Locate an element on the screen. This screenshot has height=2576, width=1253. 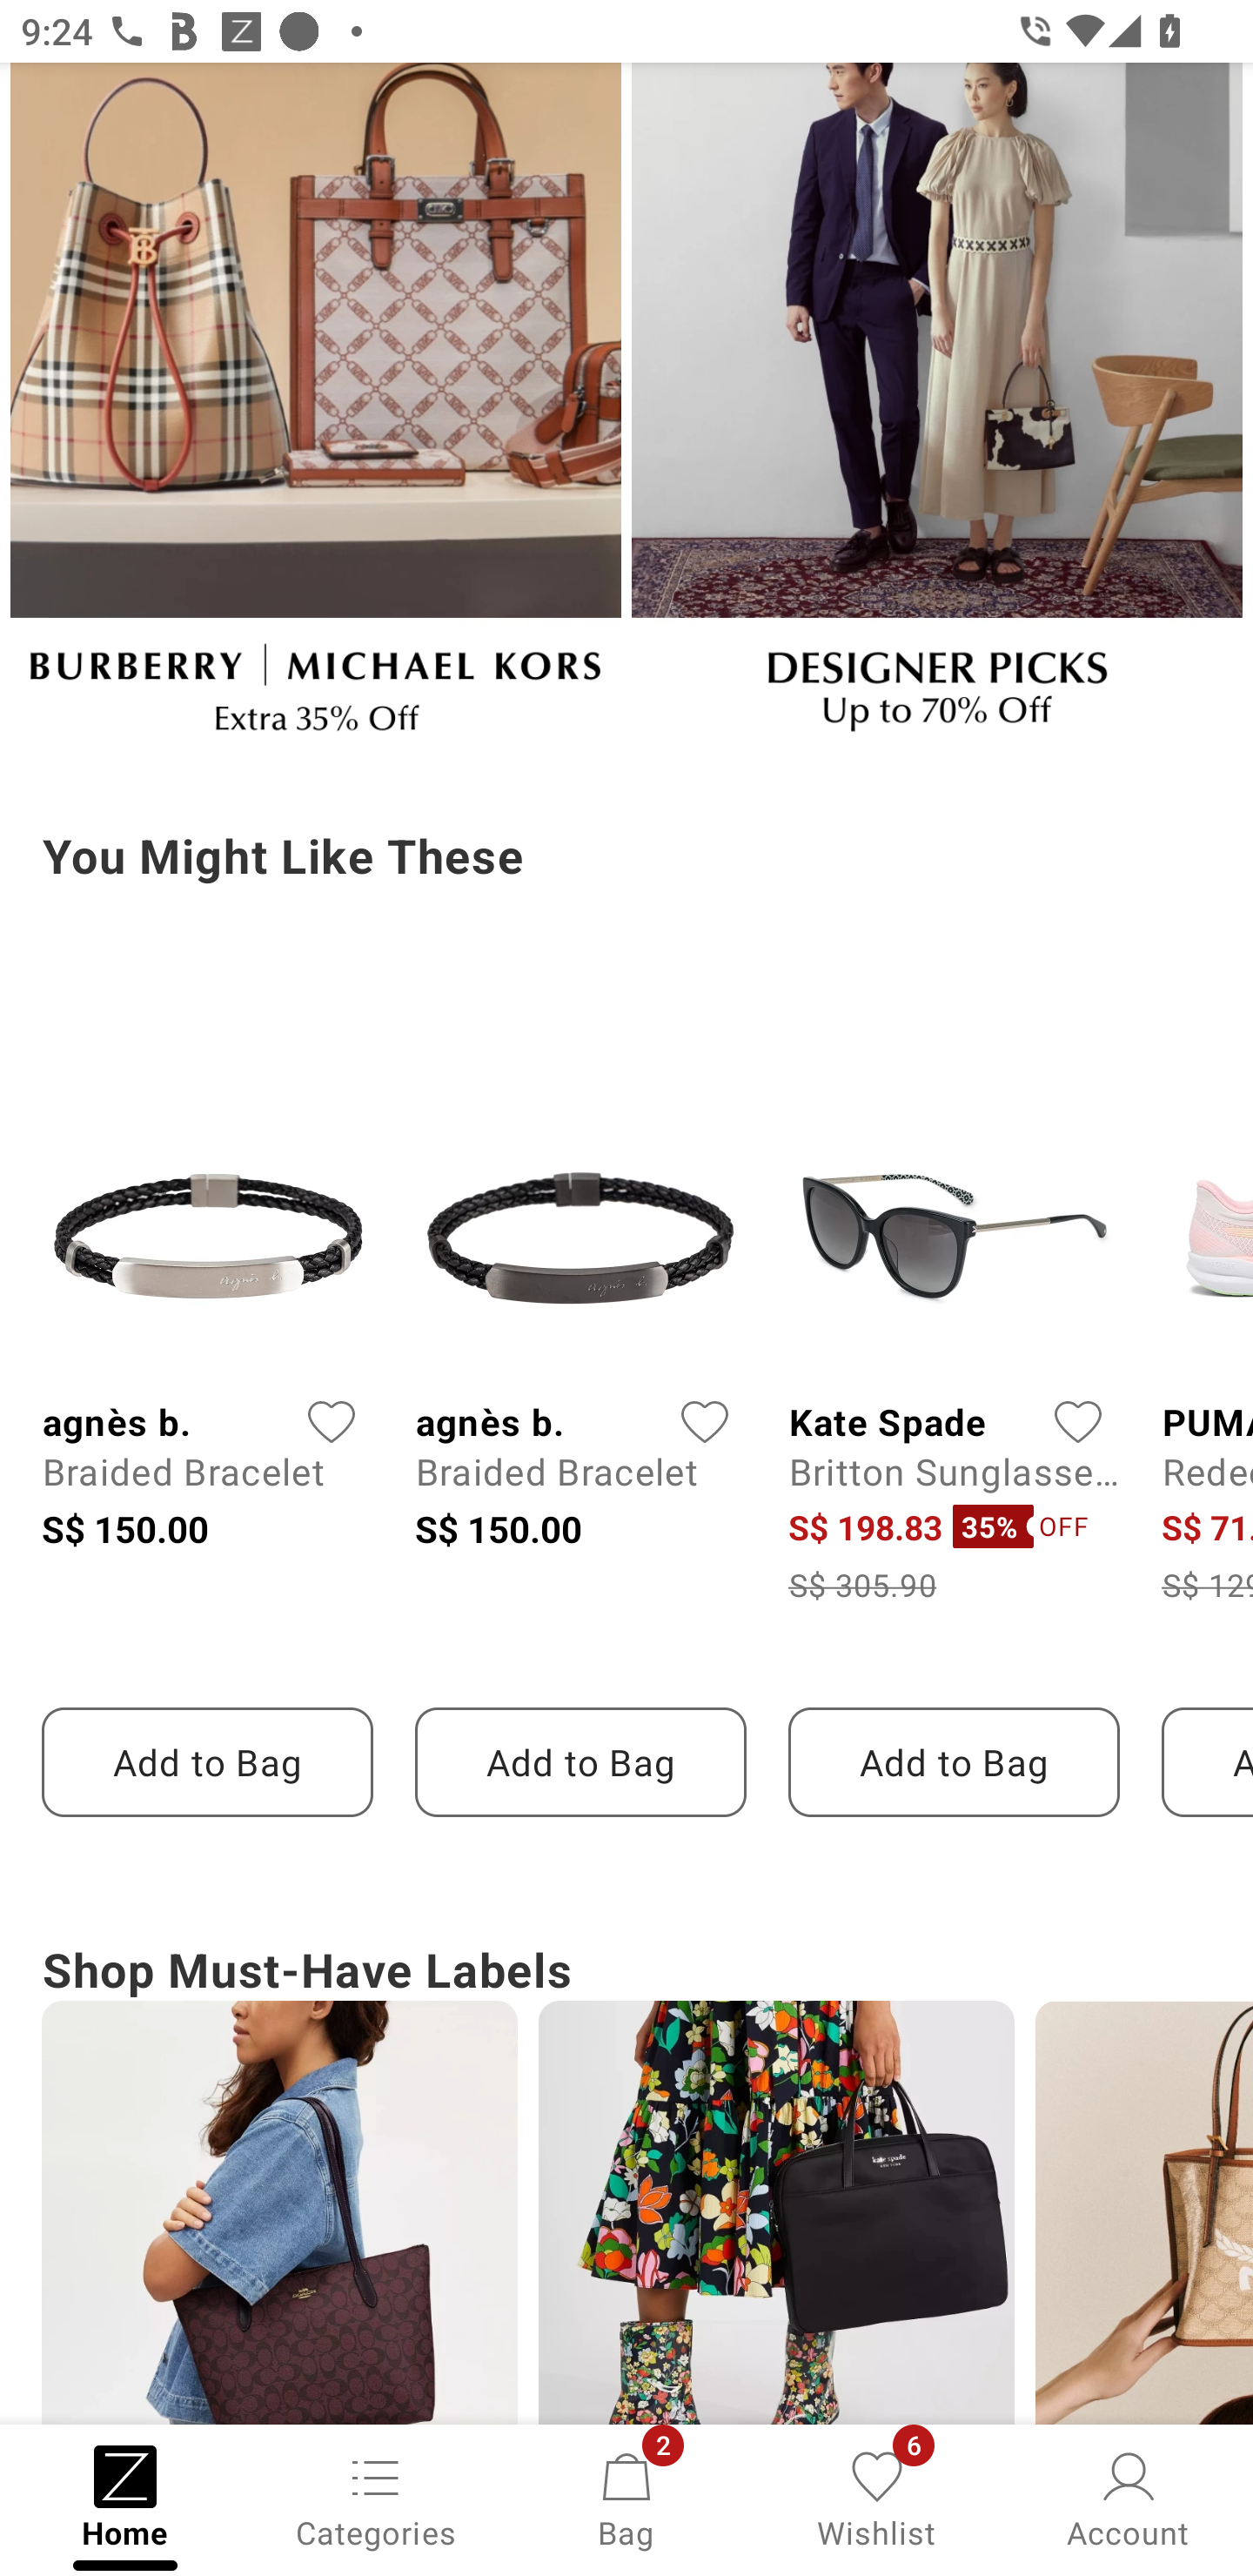
Campaign banner is located at coordinates (278, 2212).